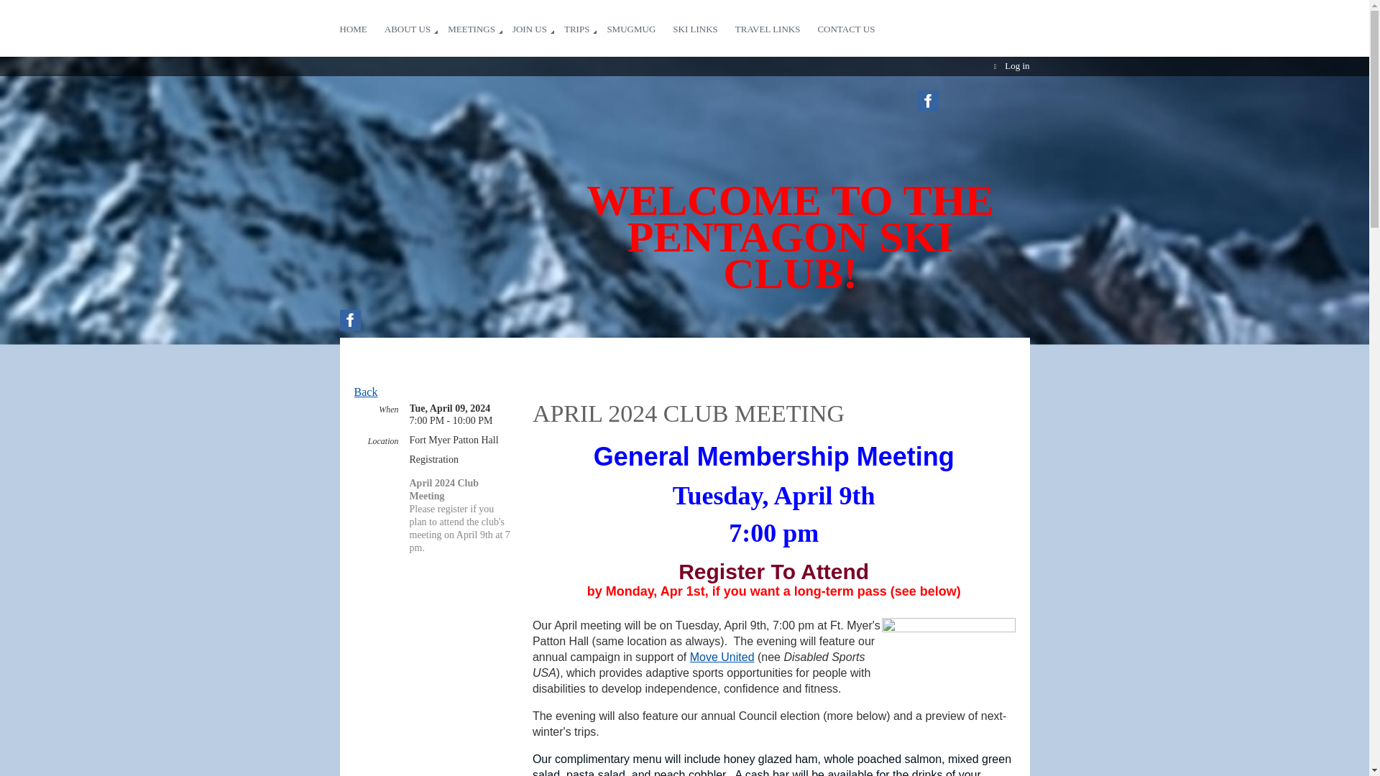 This screenshot has height=776, width=1380. What do you see at coordinates (479, 22) in the screenshot?
I see `MEETINGS` at bounding box center [479, 22].